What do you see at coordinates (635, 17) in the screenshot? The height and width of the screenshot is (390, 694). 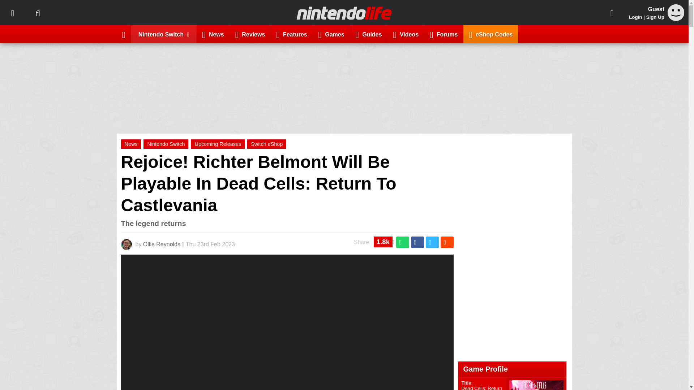 I see `Login` at bounding box center [635, 17].